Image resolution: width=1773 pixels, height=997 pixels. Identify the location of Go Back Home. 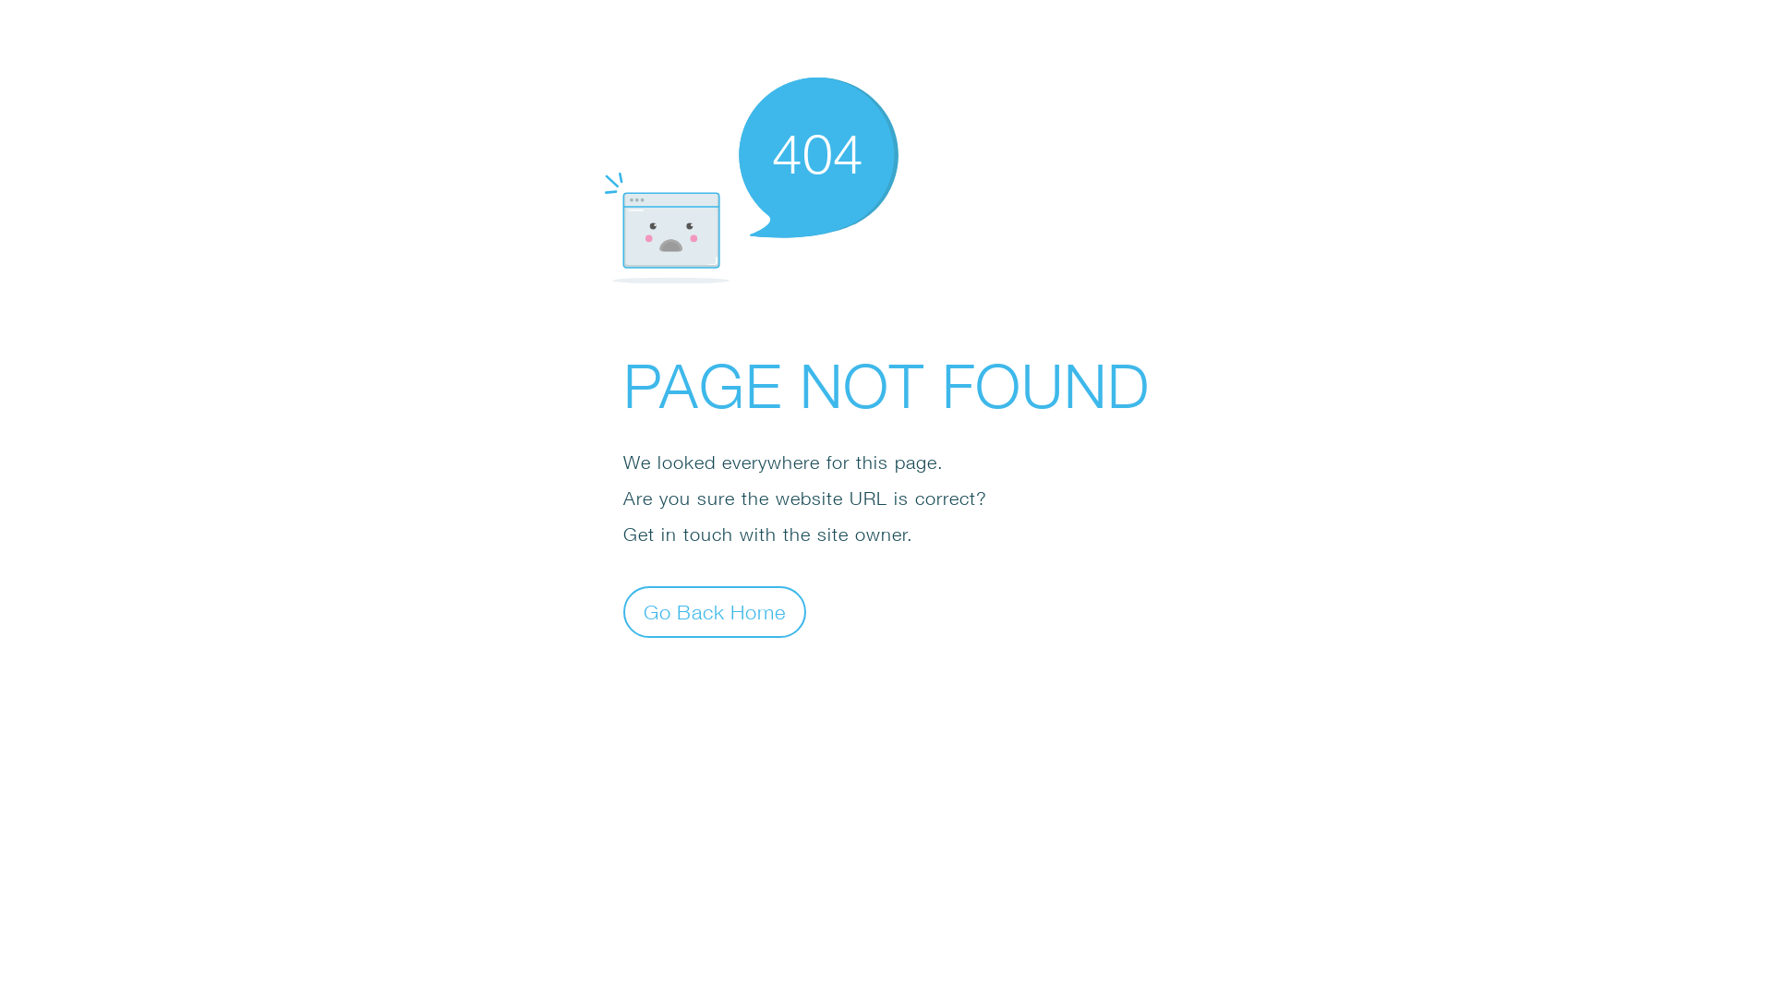
(715, 611).